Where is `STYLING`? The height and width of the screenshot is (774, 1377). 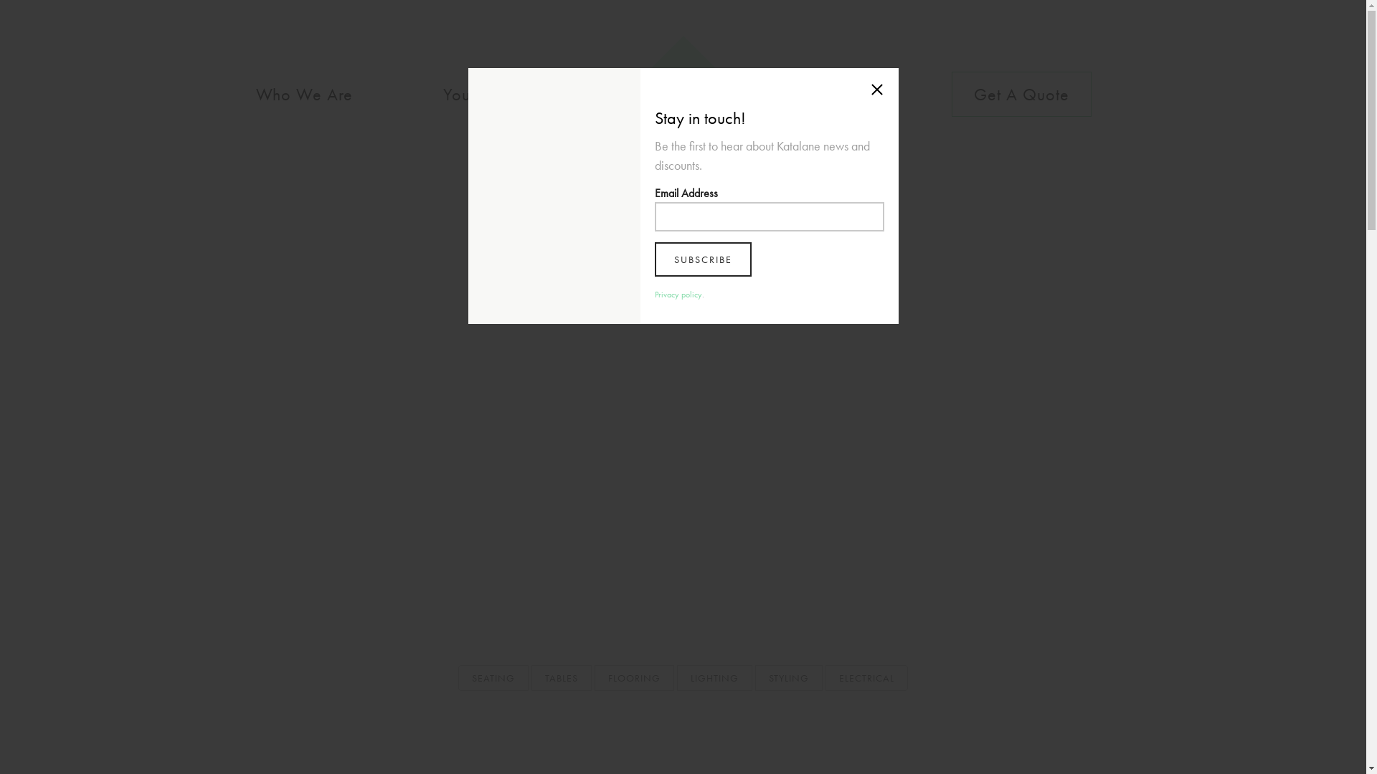
STYLING is located at coordinates (789, 678).